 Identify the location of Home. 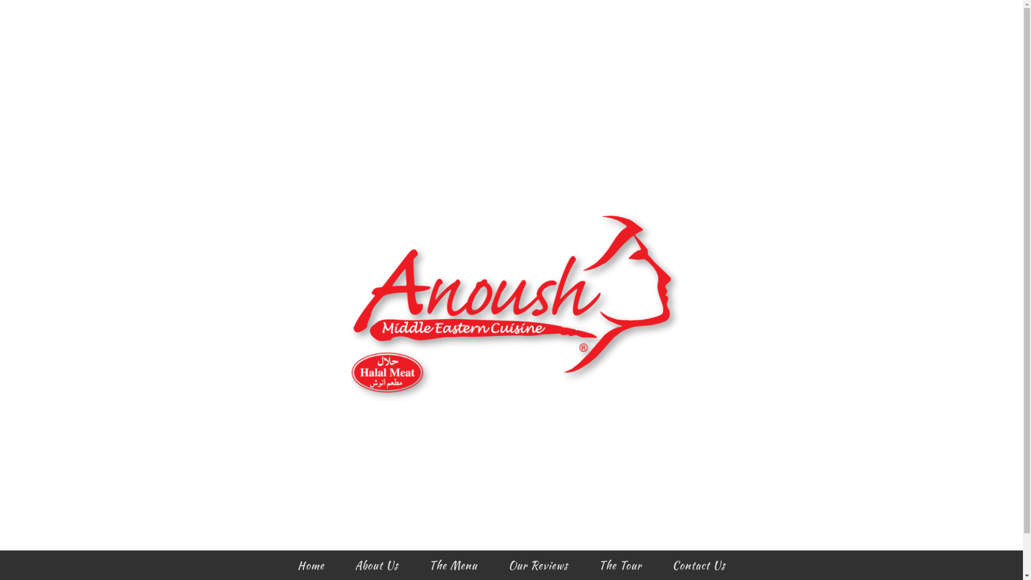
(311, 567).